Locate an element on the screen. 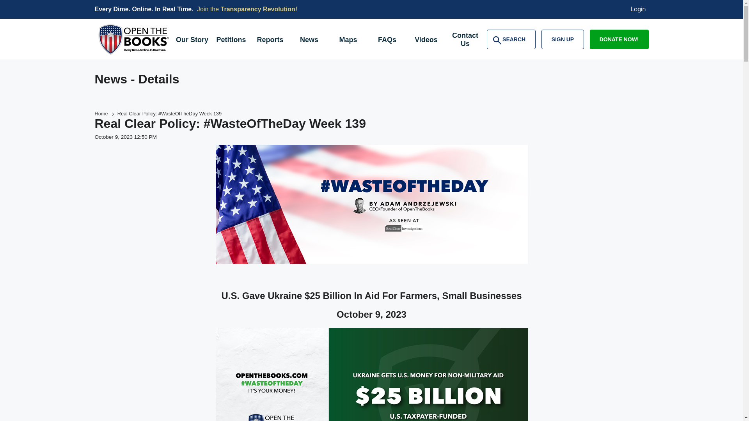 The image size is (749, 421). Contact Us is located at coordinates (465, 41).